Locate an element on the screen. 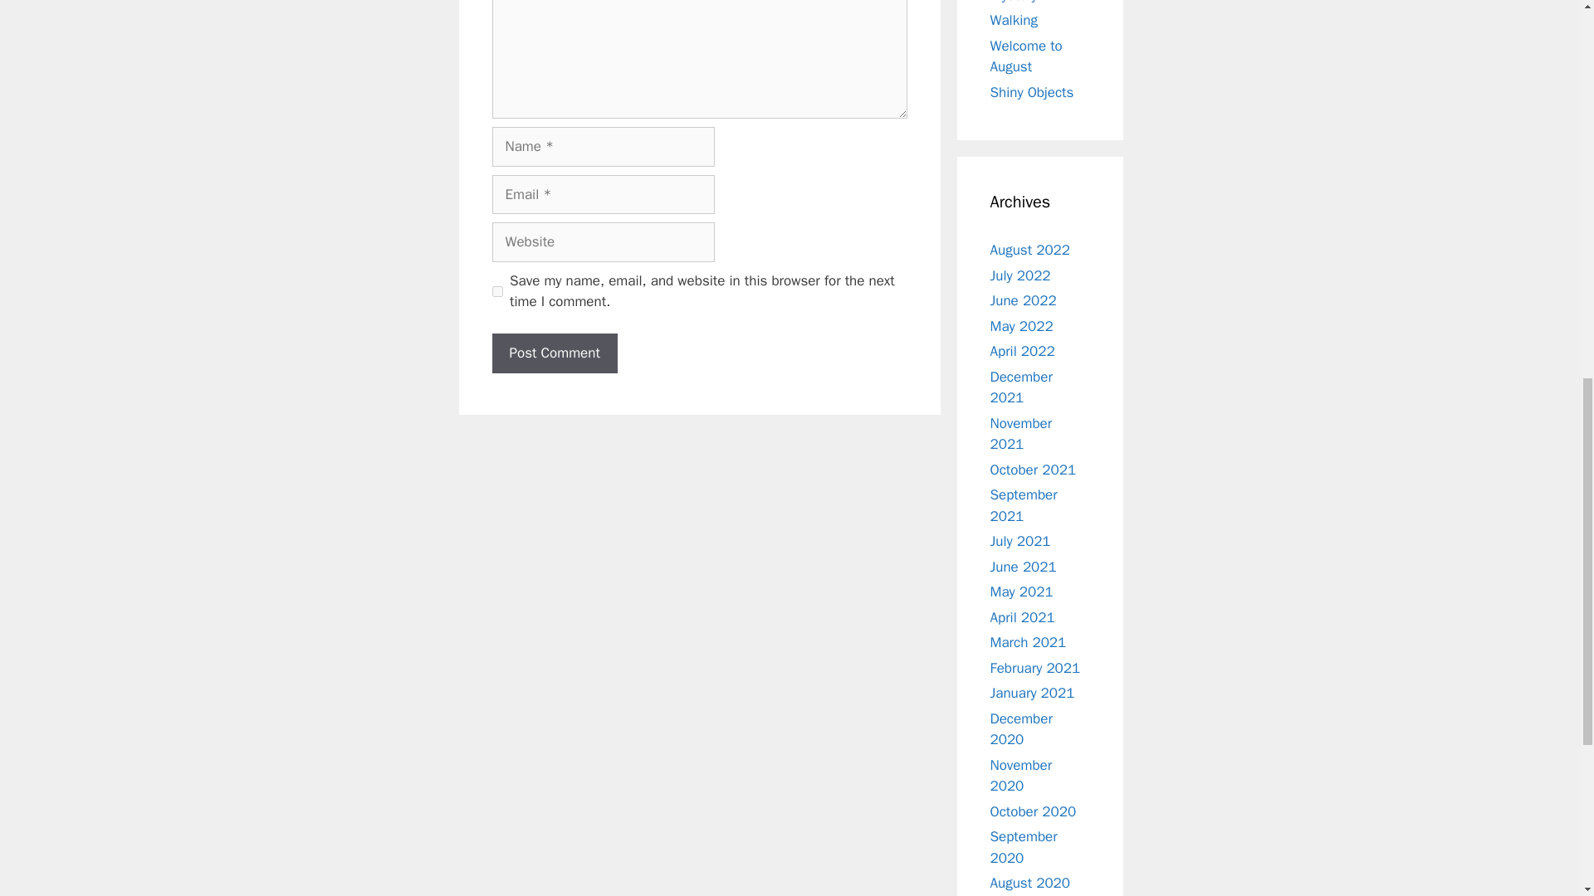 The width and height of the screenshot is (1594, 896). December 2021 is located at coordinates (1021, 387).